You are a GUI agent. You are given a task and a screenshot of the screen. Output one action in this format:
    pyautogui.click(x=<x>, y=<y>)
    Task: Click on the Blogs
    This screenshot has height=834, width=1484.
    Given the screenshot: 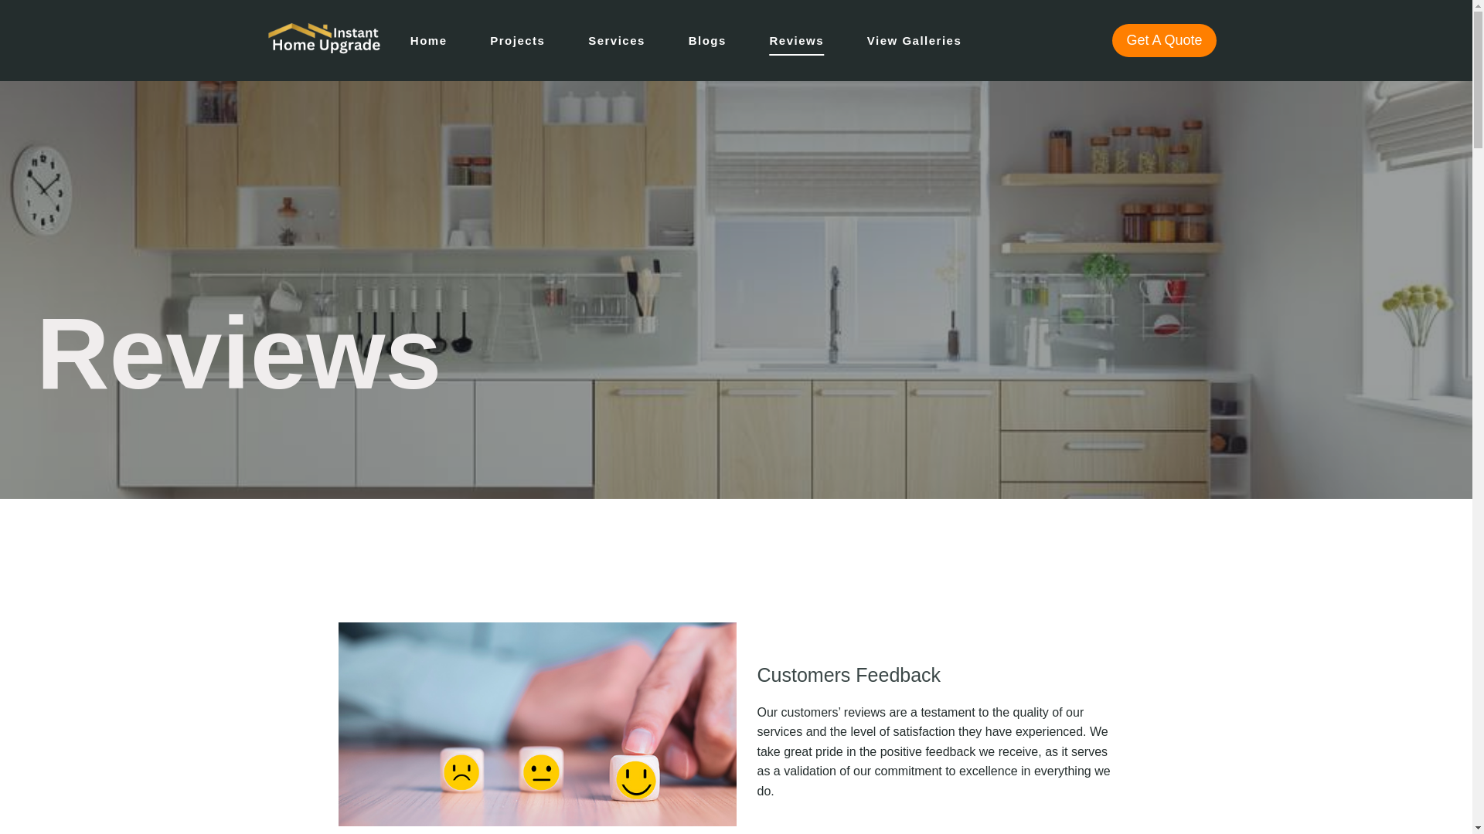 What is the action you would take?
    pyautogui.click(x=706, y=40)
    